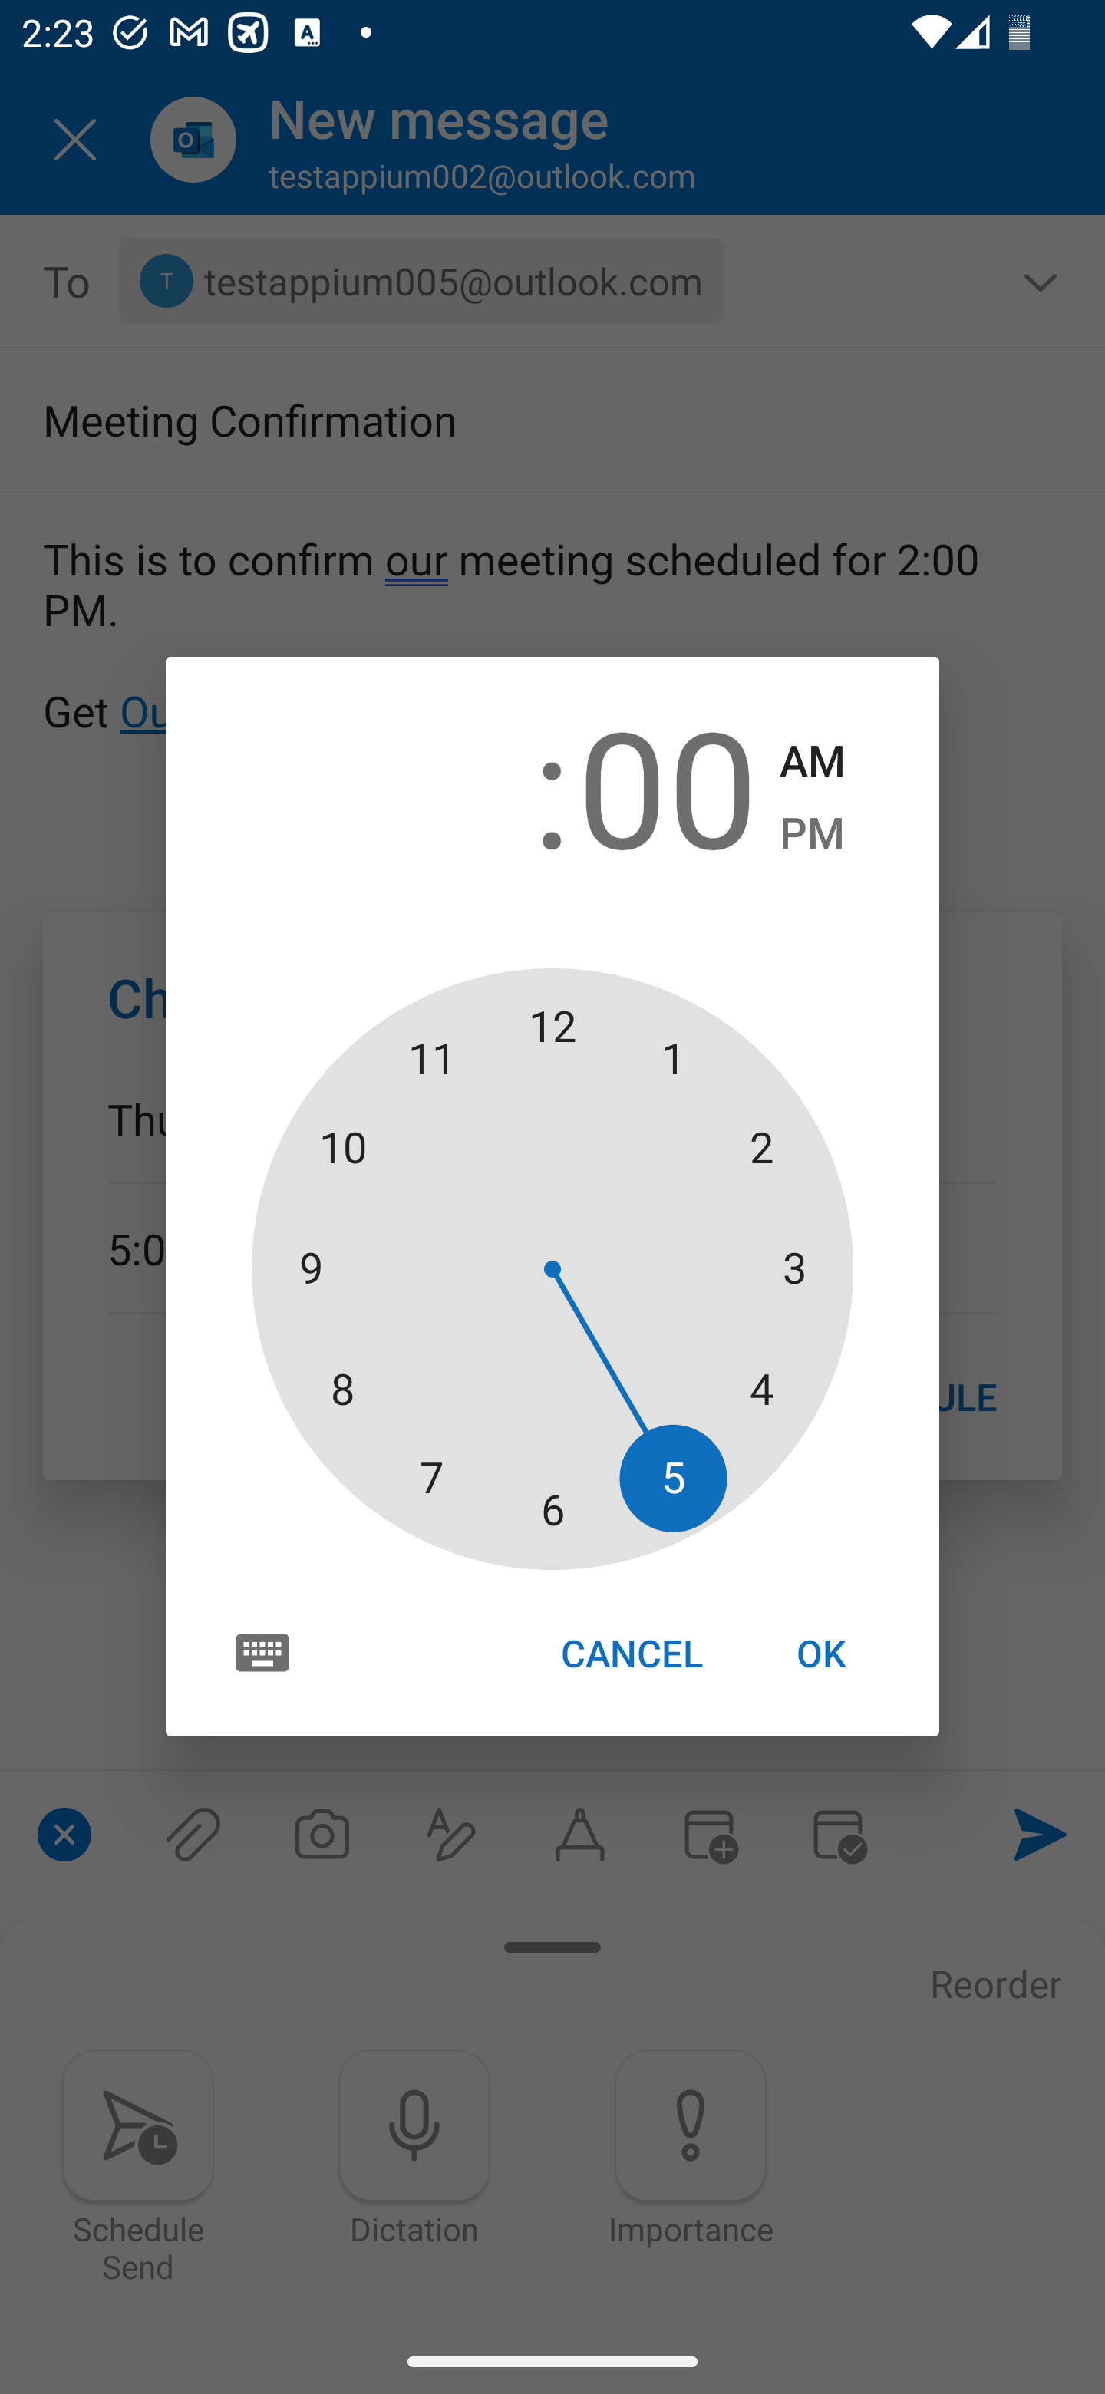  What do you see at coordinates (436, 784) in the screenshot?
I see `5` at bounding box center [436, 784].